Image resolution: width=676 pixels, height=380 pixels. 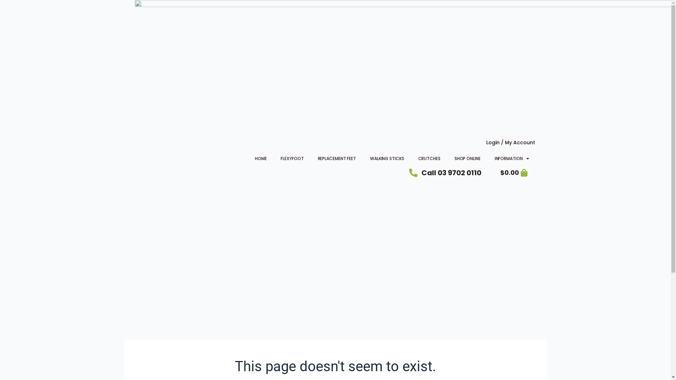 What do you see at coordinates (387, 159) in the screenshot?
I see `WALKING STICKS` at bounding box center [387, 159].